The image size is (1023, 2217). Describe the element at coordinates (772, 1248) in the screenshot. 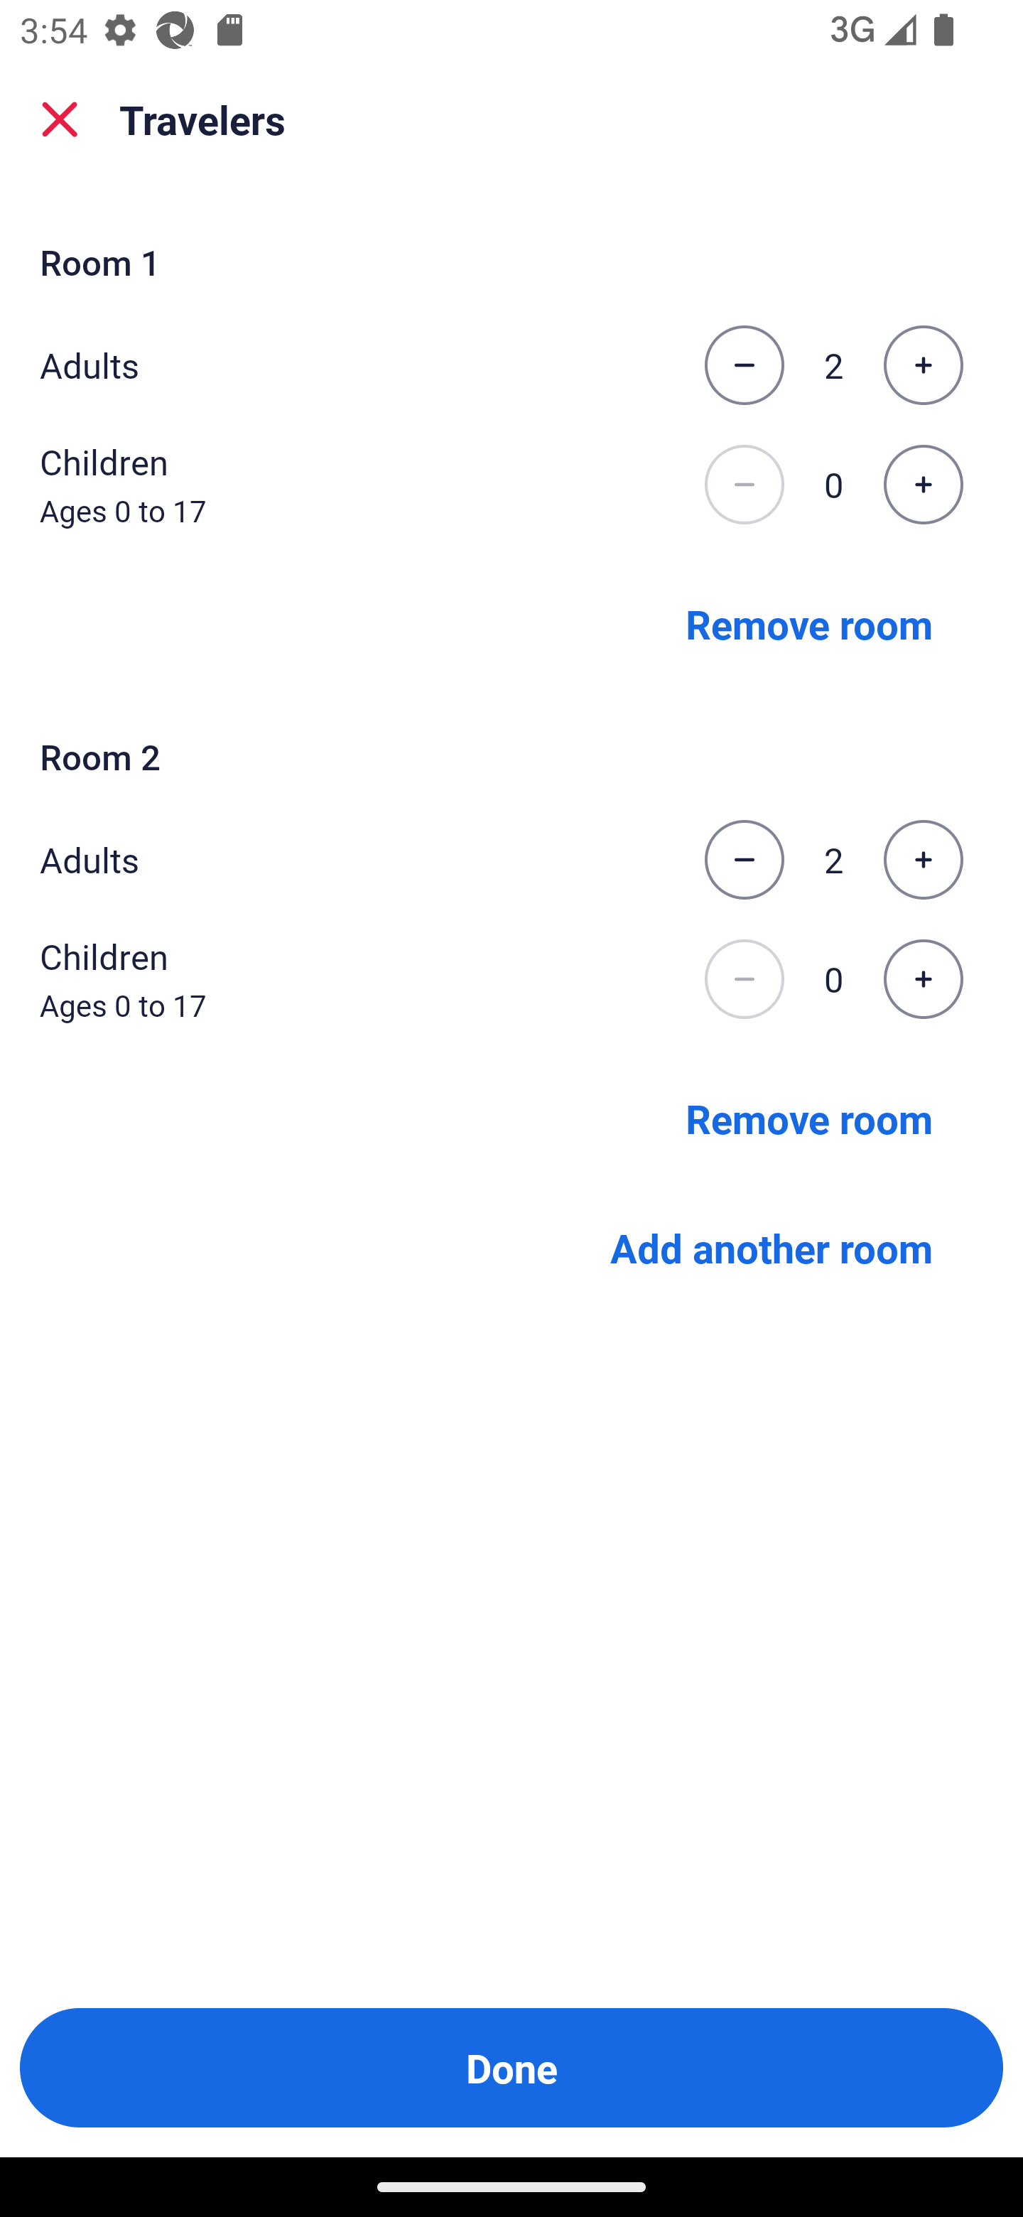

I see `Add another room` at that location.